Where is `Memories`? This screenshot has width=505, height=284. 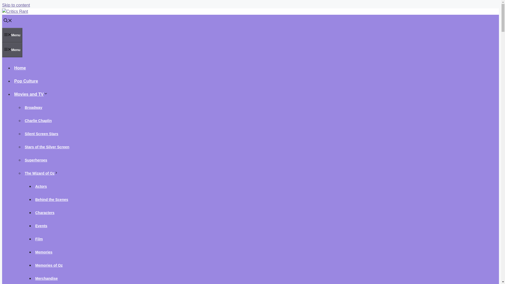 Memories is located at coordinates (44, 252).